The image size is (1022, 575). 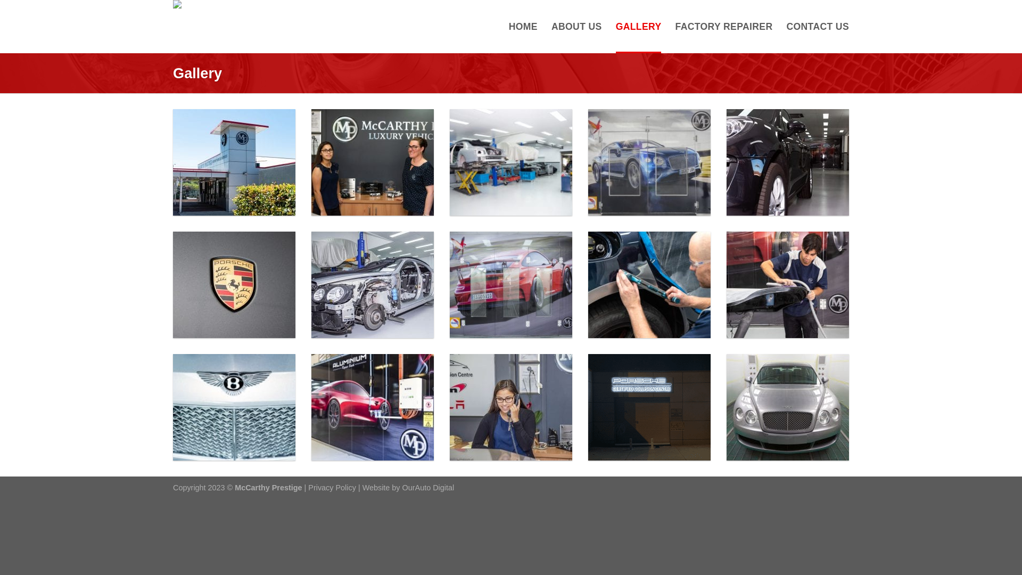 I want to click on McCarthy Prestige, so click(x=267, y=27).